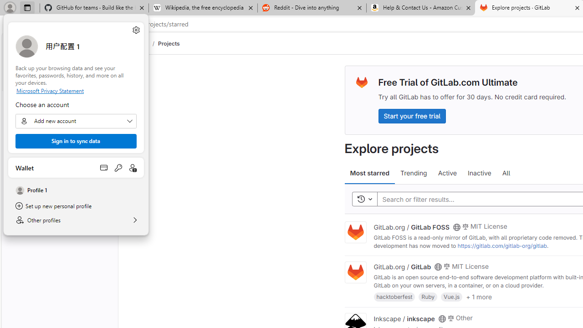  Describe the element at coordinates (447, 173) in the screenshot. I see `Active` at that location.